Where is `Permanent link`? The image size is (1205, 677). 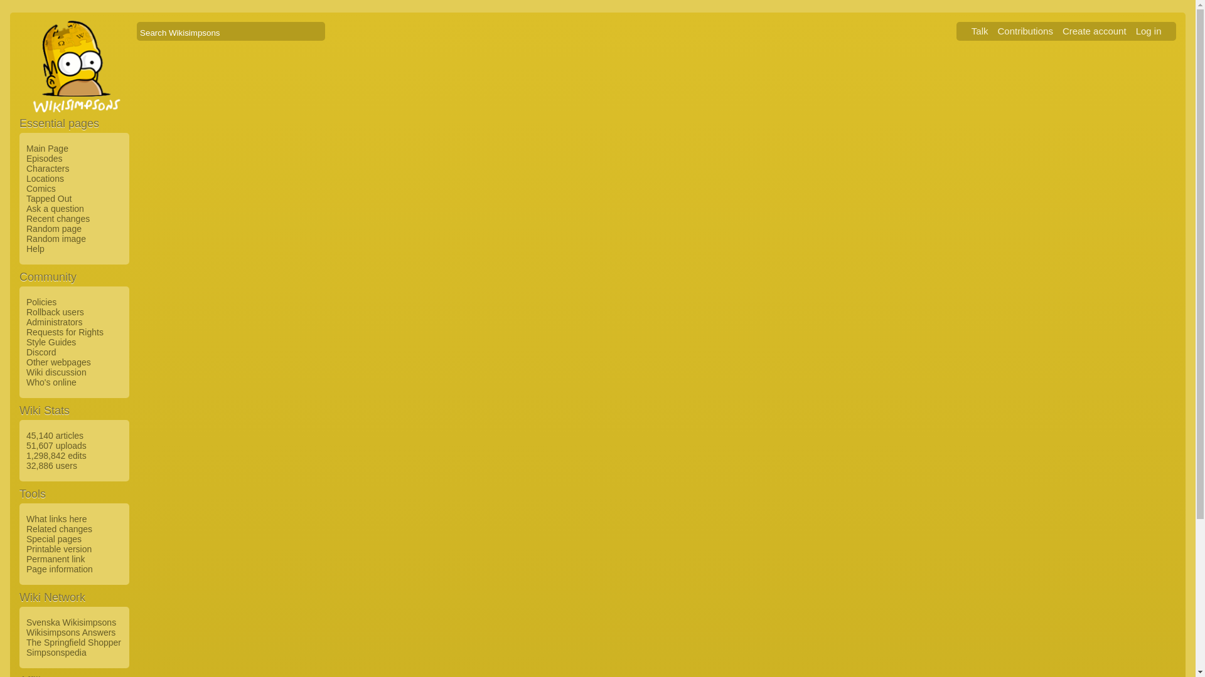 Permanent link is located at coordinates (53, 559).